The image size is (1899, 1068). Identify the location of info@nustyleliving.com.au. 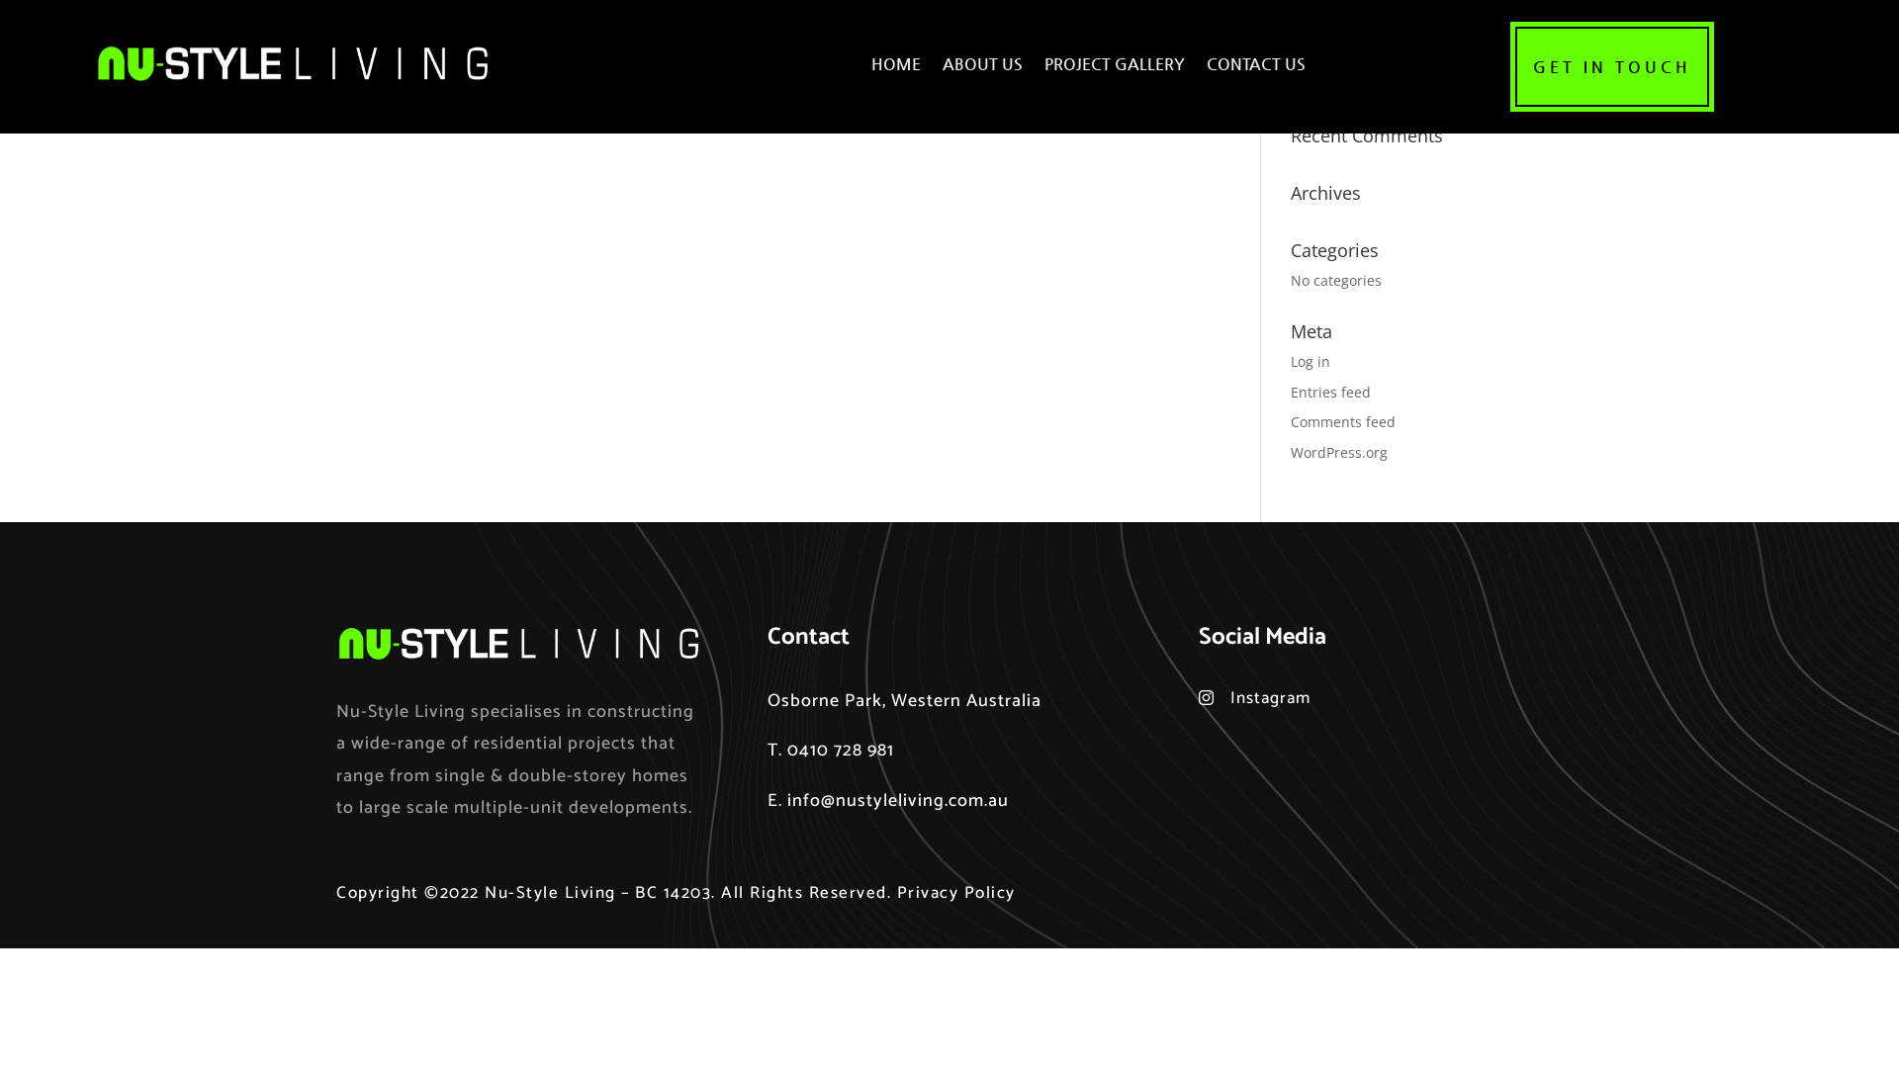
(898, 801).